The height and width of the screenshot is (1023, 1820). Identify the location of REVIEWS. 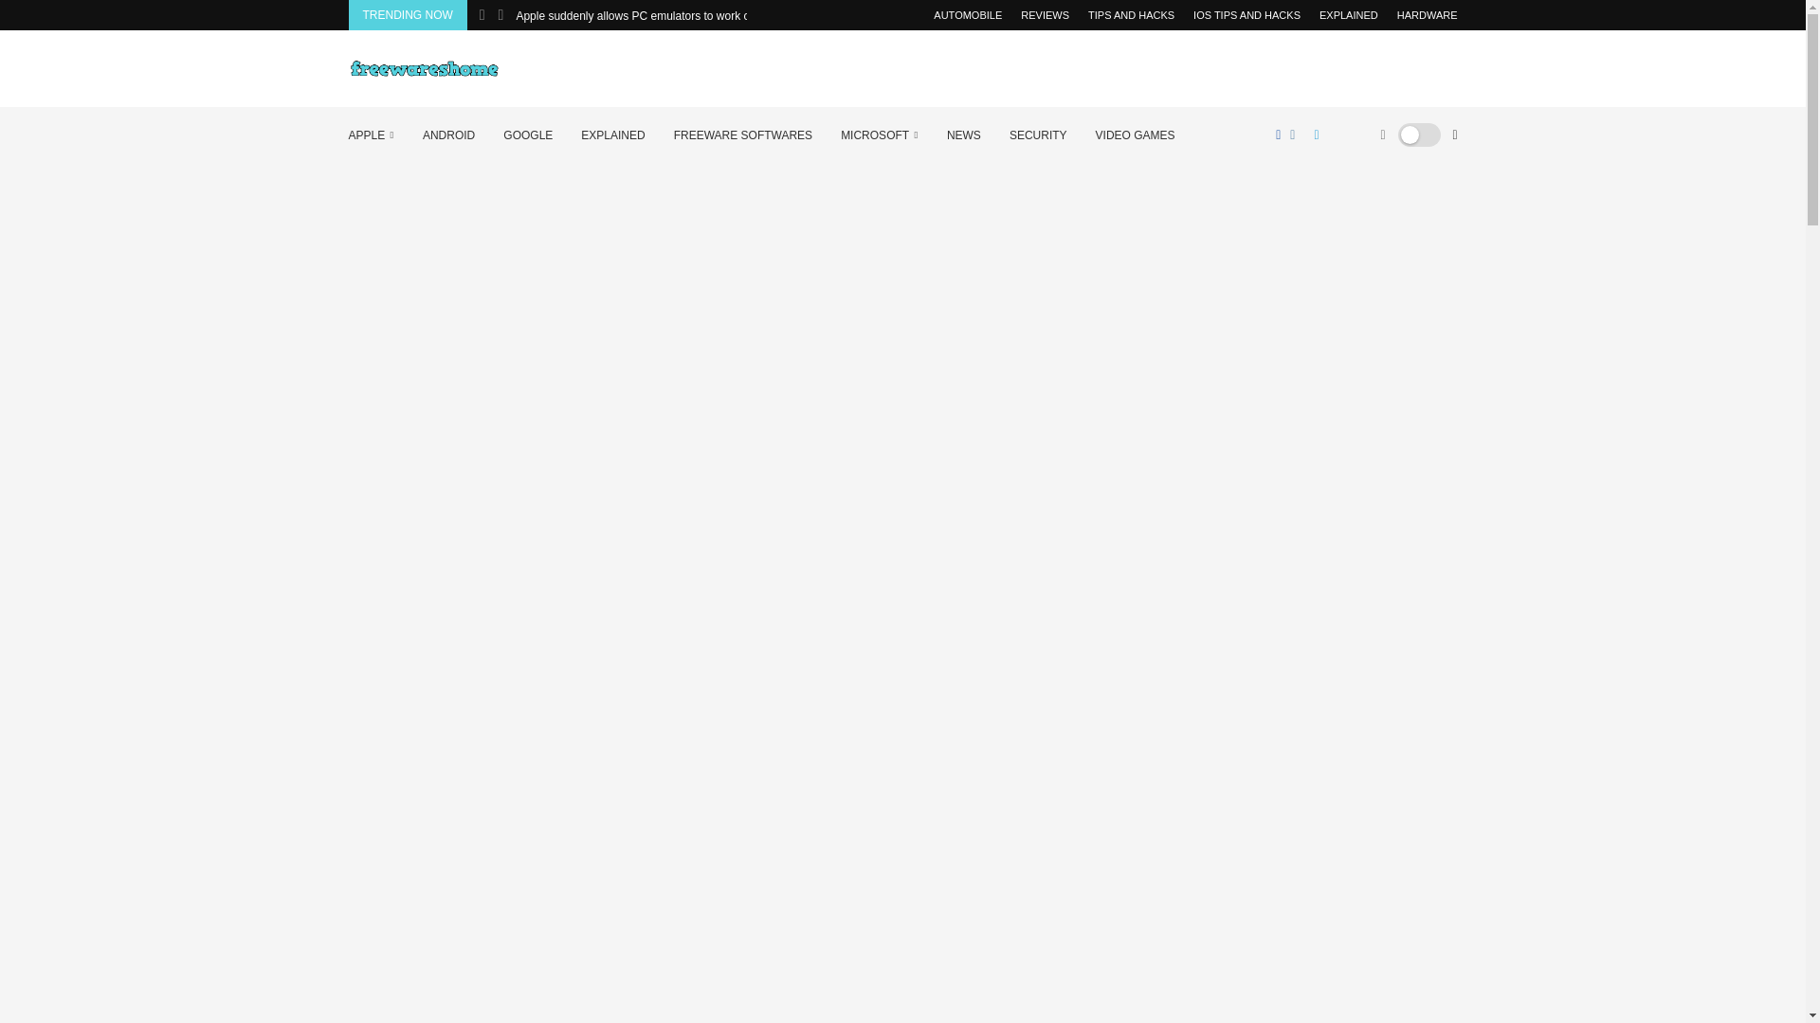
(1045, 15).